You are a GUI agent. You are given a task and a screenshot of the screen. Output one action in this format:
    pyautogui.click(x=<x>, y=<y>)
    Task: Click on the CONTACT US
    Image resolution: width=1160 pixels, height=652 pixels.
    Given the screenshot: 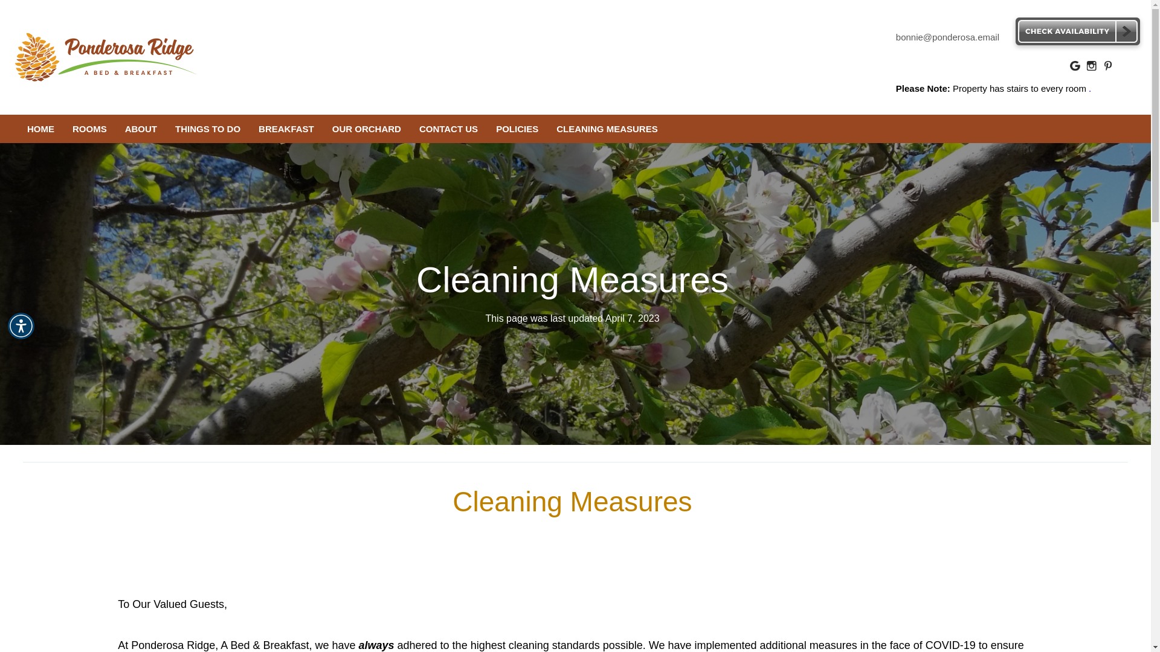 What is the action you would take?
    pyautogui.click(x=448, y=129)
    